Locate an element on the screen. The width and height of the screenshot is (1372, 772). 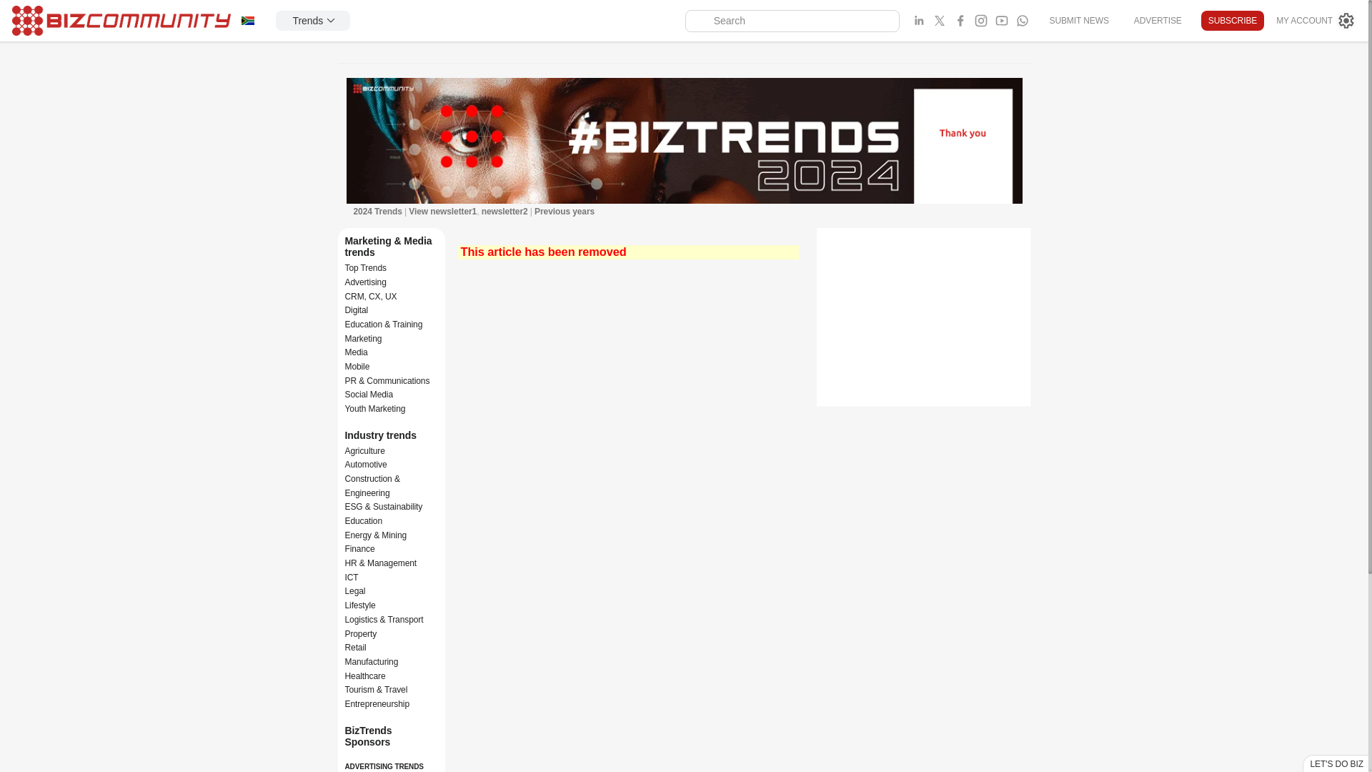
Bizcommunity youtube is located at coordinates (1002, 21).